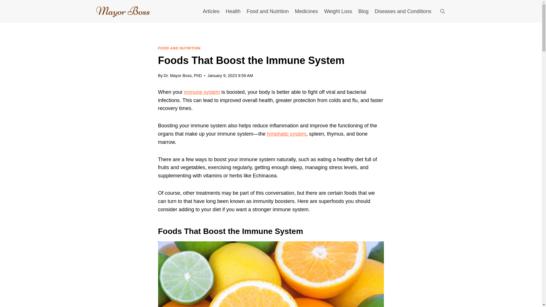  Describe the element at coordinates (338, 11) in the screenshot. I see `Weight Loss` at that location.